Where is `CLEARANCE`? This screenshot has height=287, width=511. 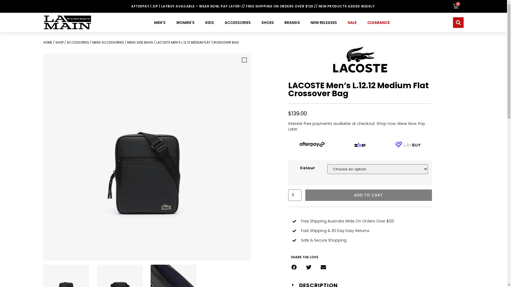
CLEARANCE is located at coordinates (378, 23).